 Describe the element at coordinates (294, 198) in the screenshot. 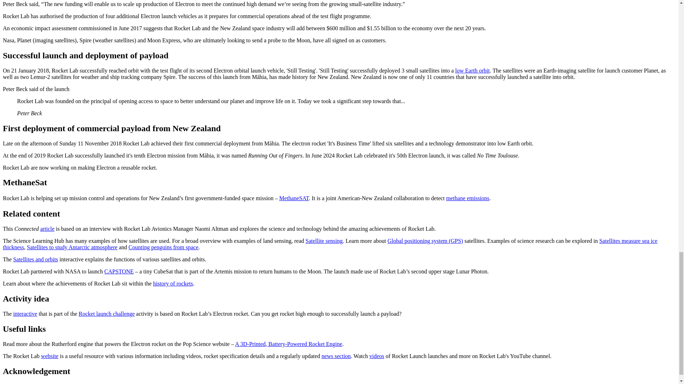

I see `MethaneSAT` at that location.